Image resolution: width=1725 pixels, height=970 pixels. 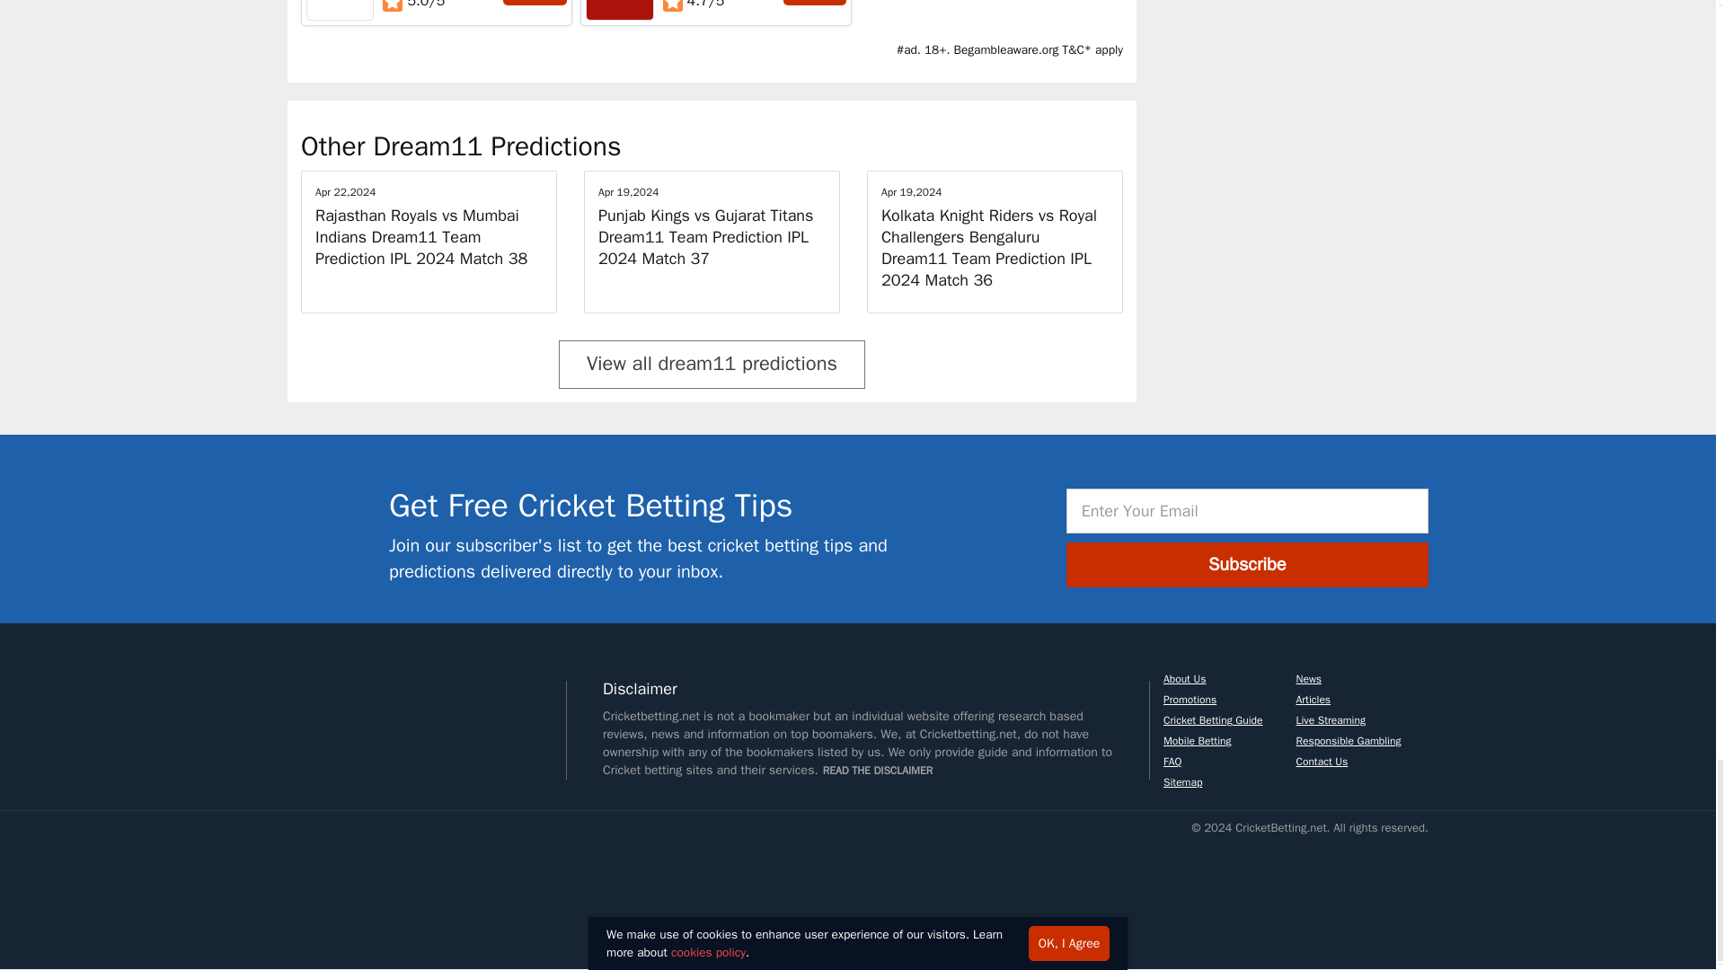 I want to click on Cricket Betting, so click(x=431, y=889).